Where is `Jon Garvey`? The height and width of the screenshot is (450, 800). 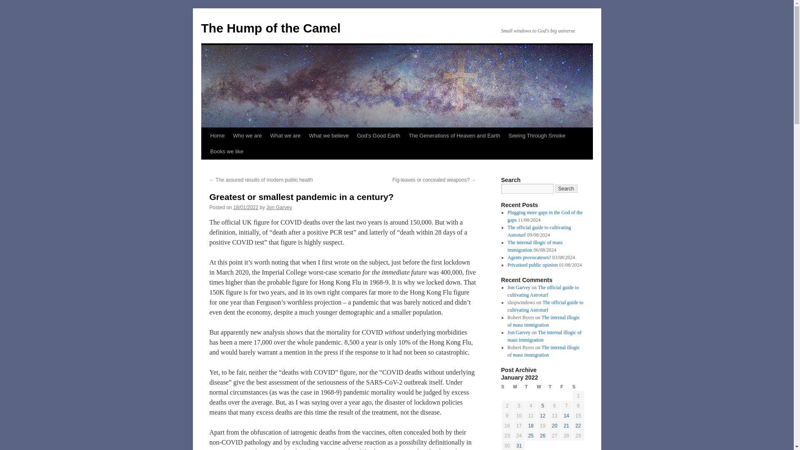 Jon Garvey is located at coordinates (279, 207).